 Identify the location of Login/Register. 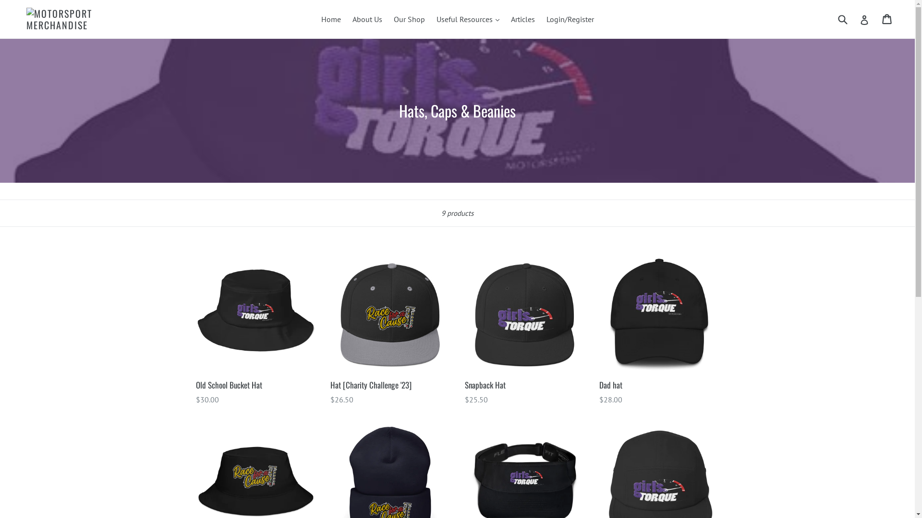
(570, 19).